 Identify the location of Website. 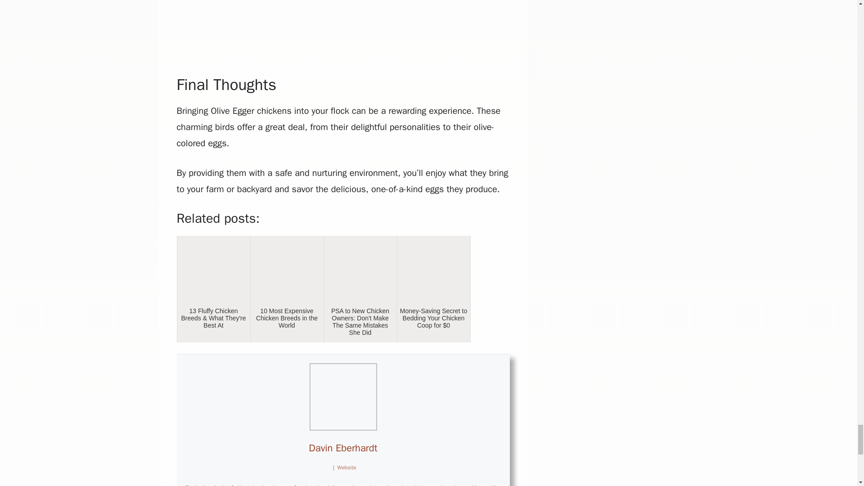
(346, 467).